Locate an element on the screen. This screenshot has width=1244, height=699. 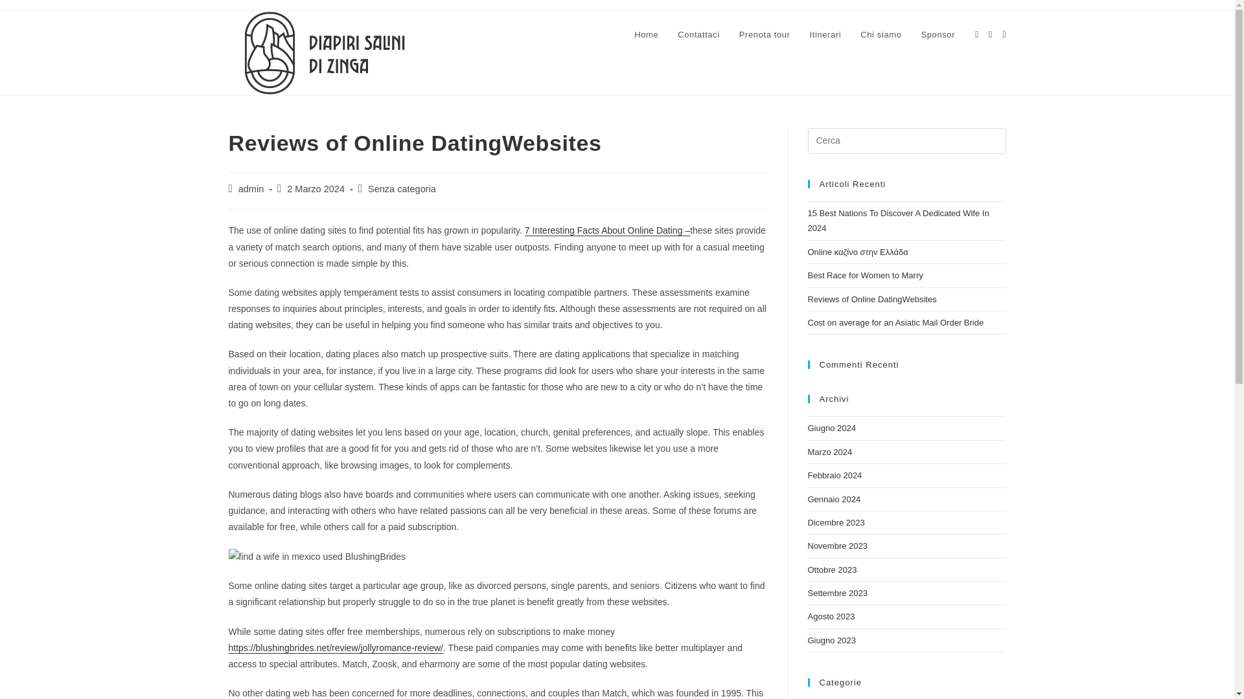
admin is located at coordinates (251, 189).